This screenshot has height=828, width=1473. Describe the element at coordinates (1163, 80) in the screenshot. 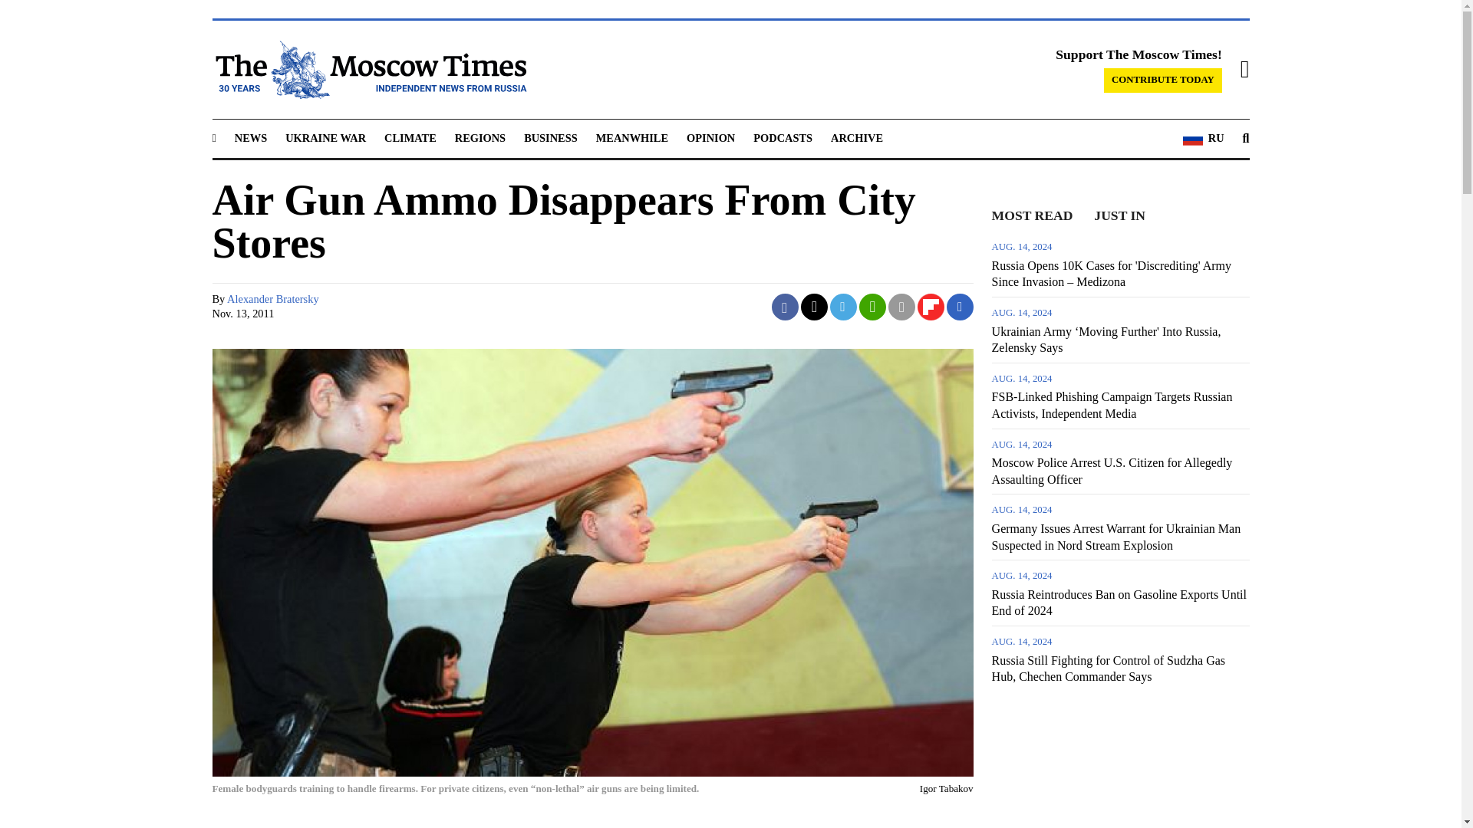

I see `CONTRIBUTE TODAY` at that location.